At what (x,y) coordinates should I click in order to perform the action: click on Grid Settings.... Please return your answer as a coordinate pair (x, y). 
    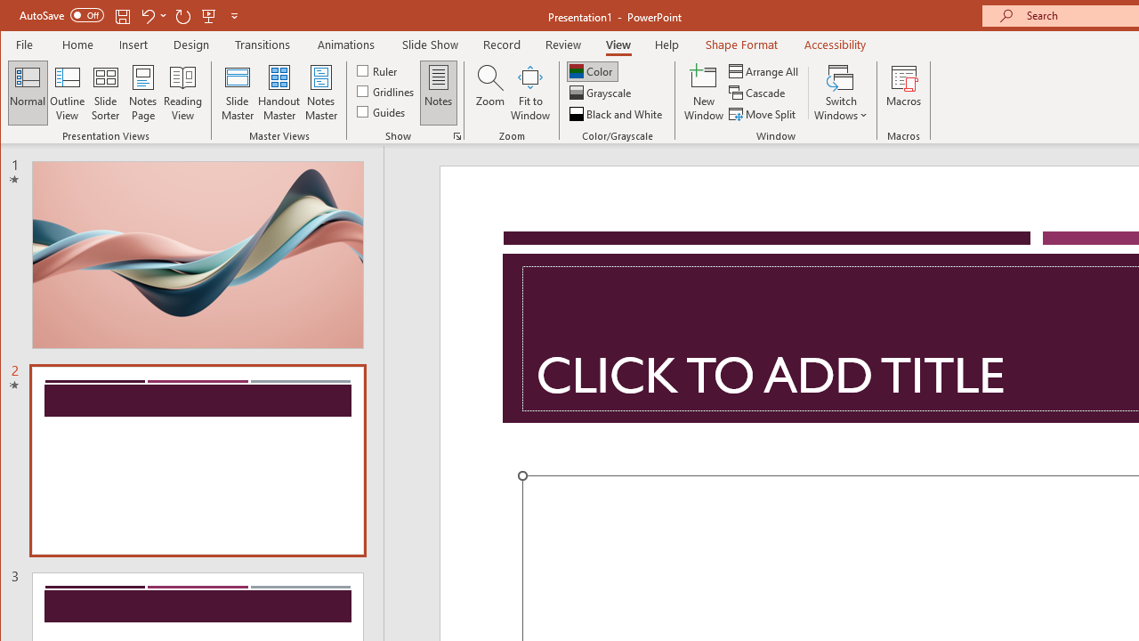
    Looking at the image, I should click on (457, 135).